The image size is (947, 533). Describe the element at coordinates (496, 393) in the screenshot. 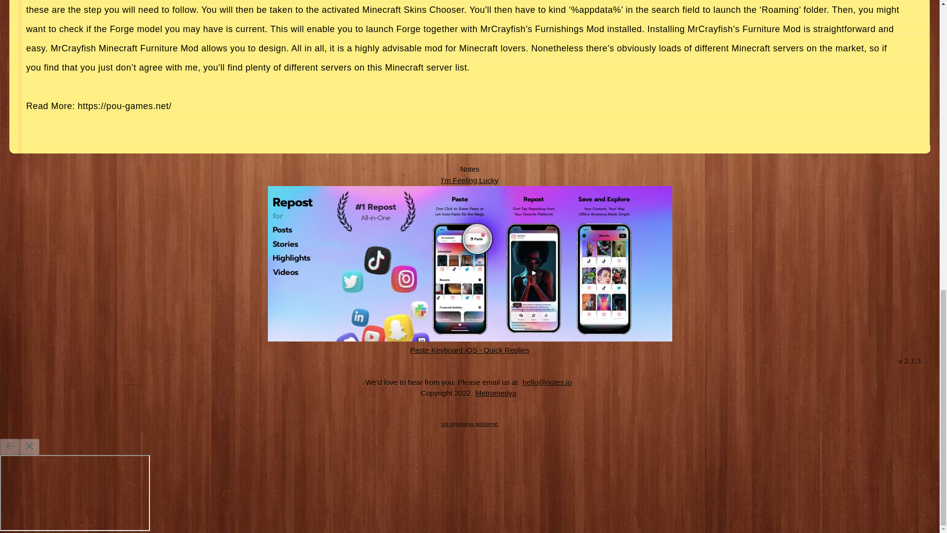

I see `Metromedya` at that location.